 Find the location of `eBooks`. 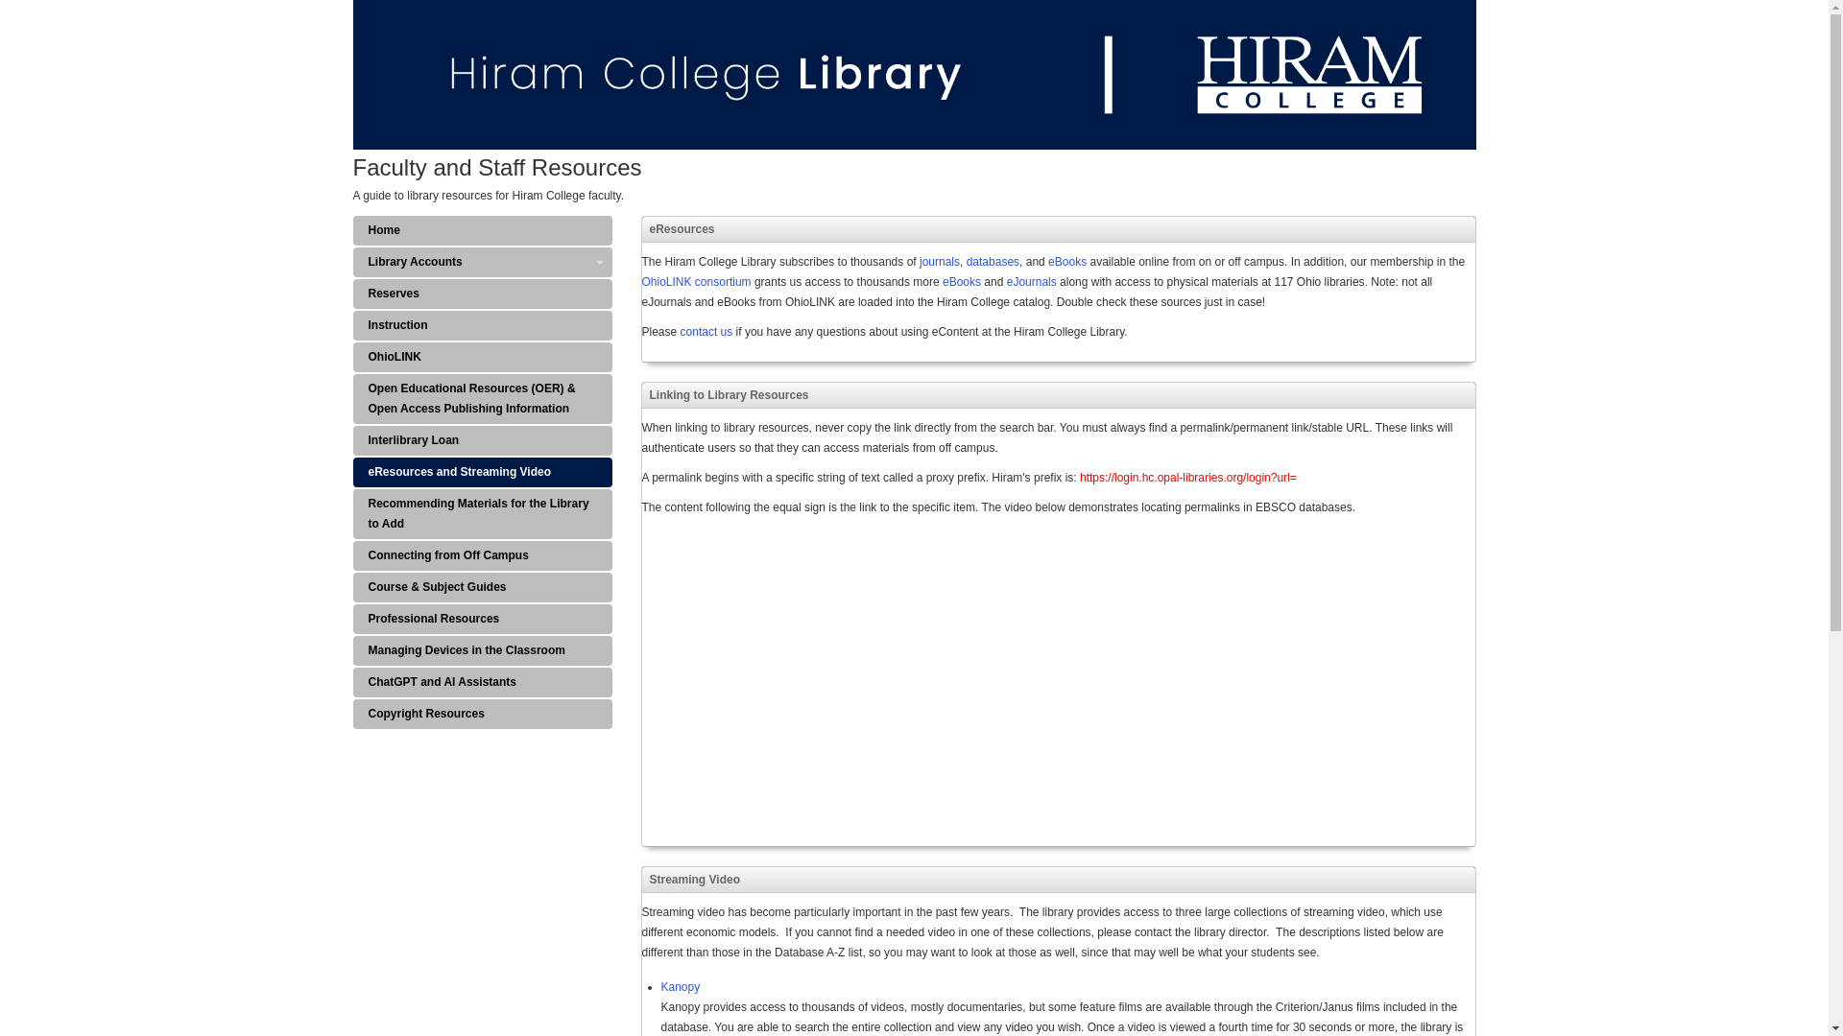

eBooks is located at coordinates (1068, 261).